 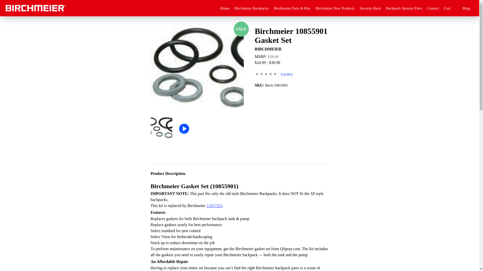 What do you see at coordinates (335, 8) in the screenshot?
I see `Birchmeier New Products` at bounding box center [335, 8].